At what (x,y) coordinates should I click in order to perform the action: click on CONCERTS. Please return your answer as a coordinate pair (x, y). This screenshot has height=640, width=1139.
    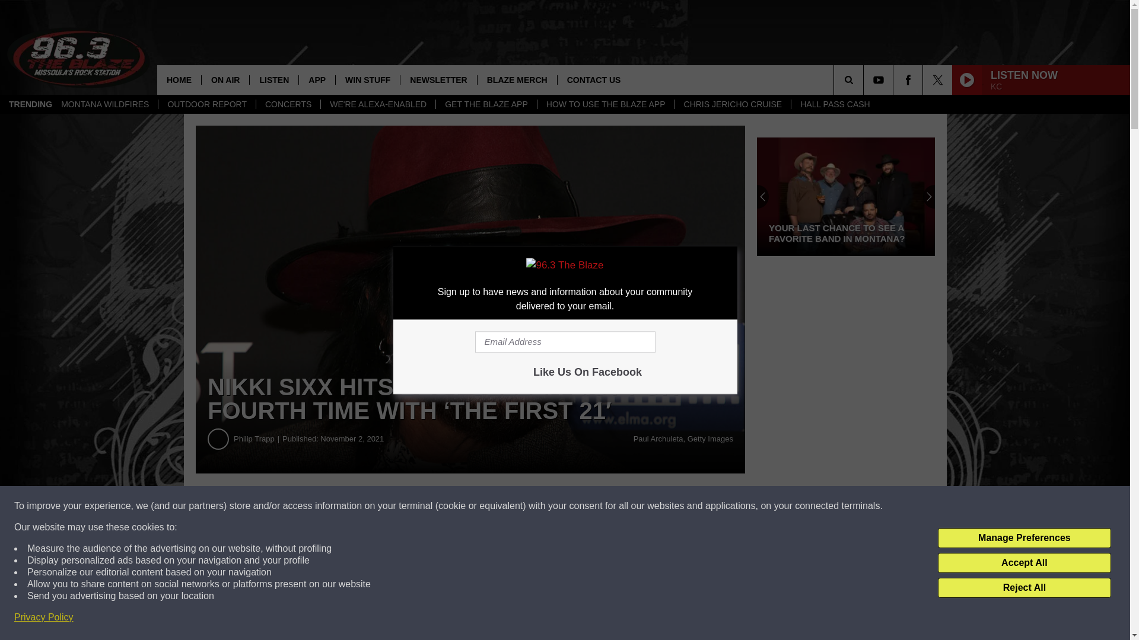
    Looking at the image, I should click on (287, 104).